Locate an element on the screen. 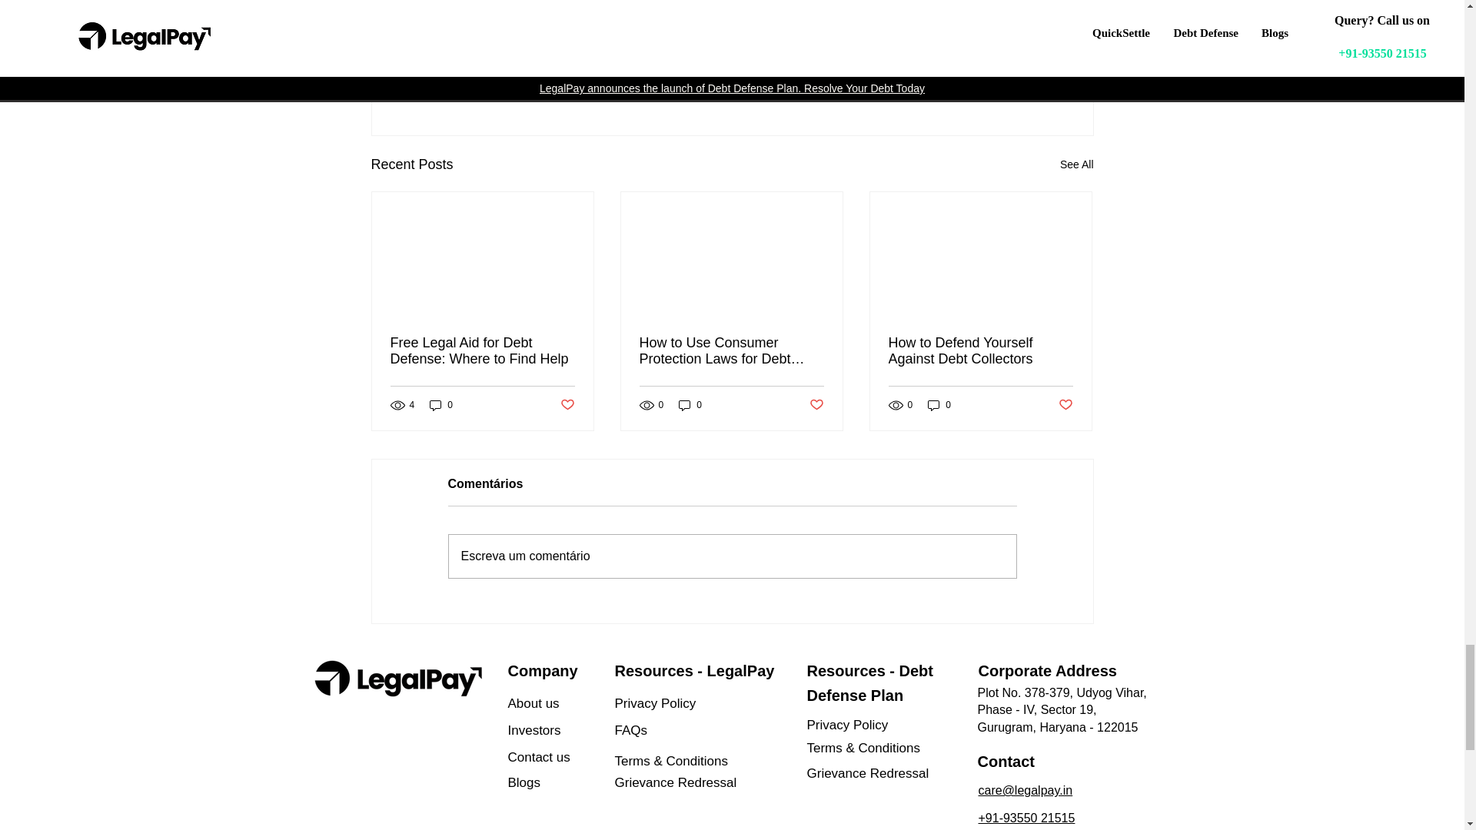 This screenshot has width=1476, height=830. 0 is located at coordinates (690, 405).